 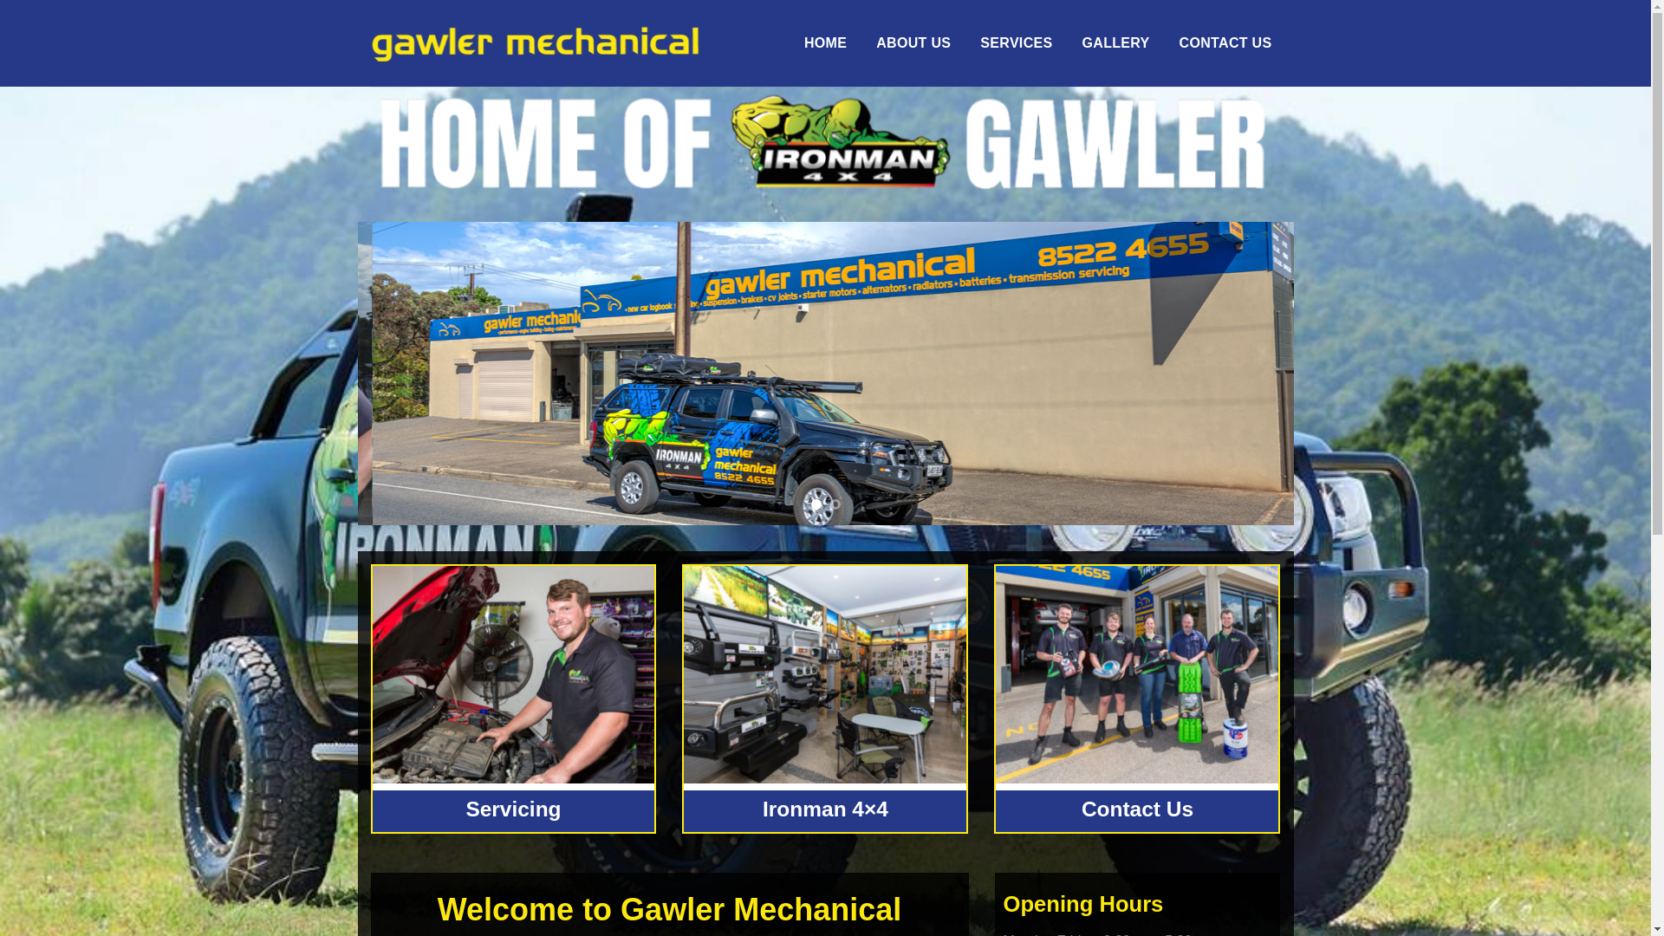 What do you see at coordinates (1225, 43) in the screenshot?
I see `CONTACT US` at bounding box center [1225, 43].